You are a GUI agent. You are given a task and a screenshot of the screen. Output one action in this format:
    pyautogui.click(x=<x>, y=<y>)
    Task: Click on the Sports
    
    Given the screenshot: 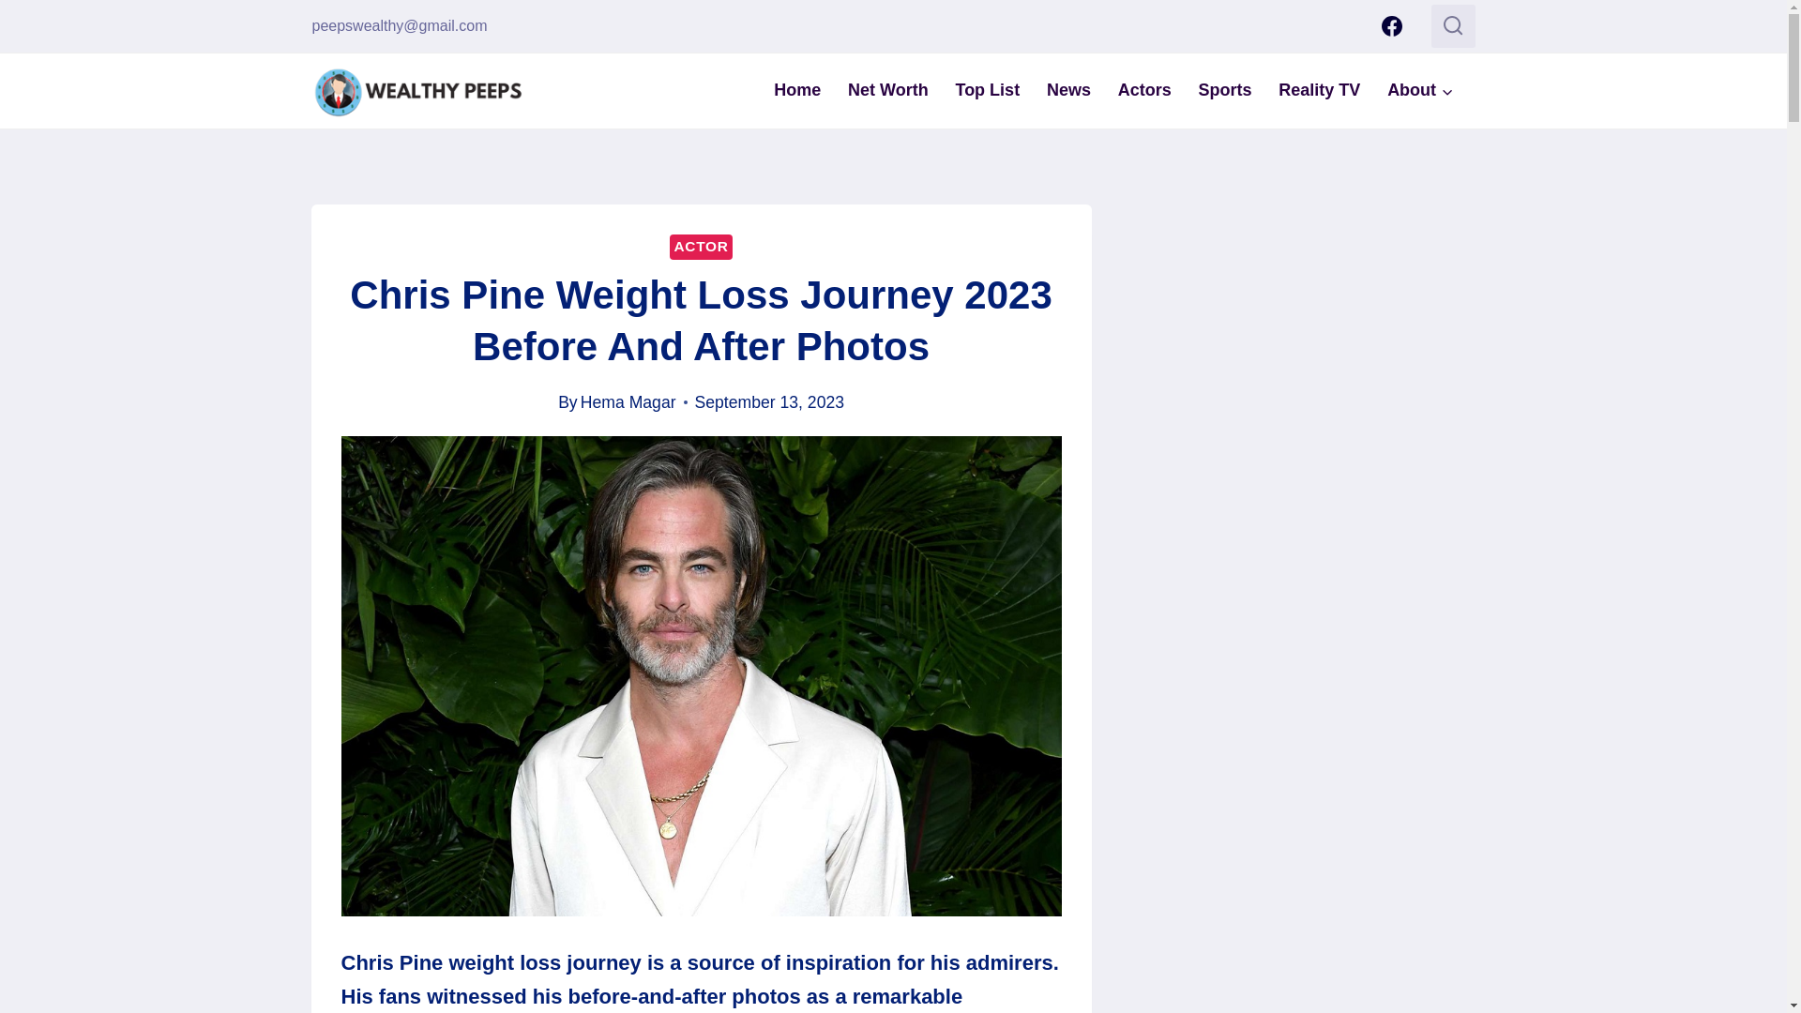 What is the action you would take?
    pyautogui.click(x=1225, y=90)
    